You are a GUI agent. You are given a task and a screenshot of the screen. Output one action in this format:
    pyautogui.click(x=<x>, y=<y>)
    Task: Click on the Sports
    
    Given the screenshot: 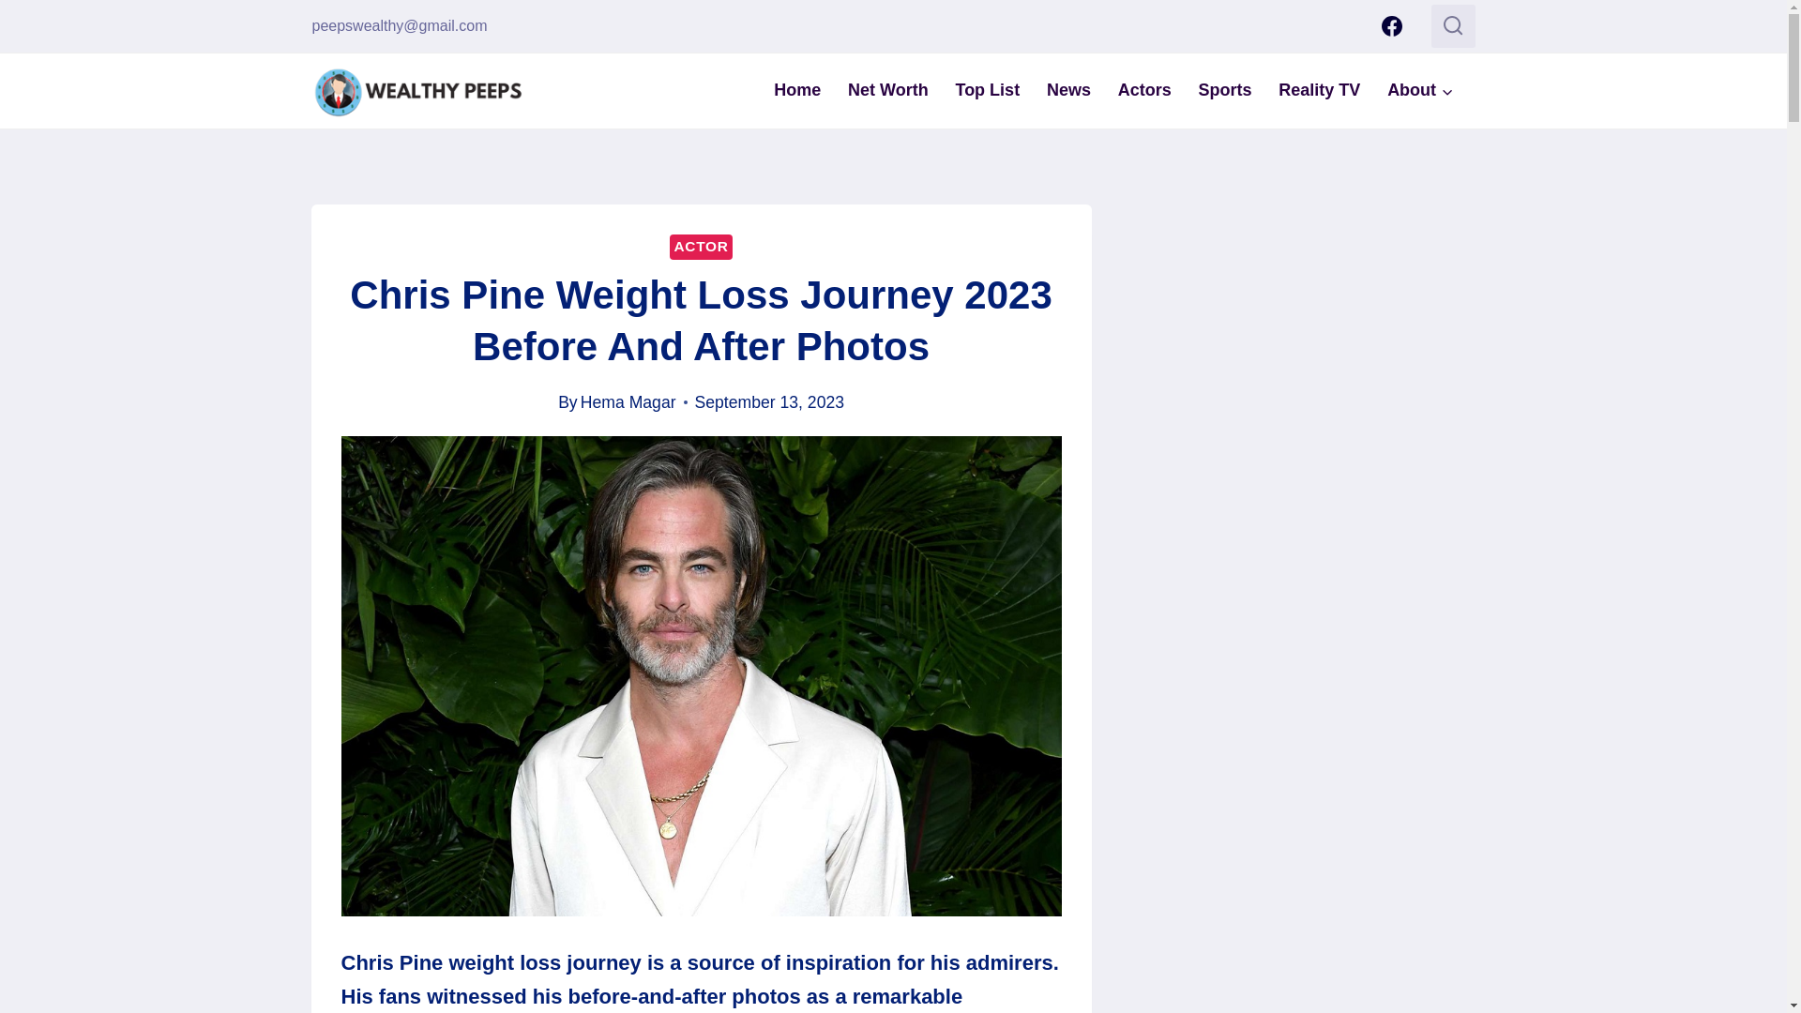 What is the action you would take?
    pyautogui.click(x=1225, y=90)
    